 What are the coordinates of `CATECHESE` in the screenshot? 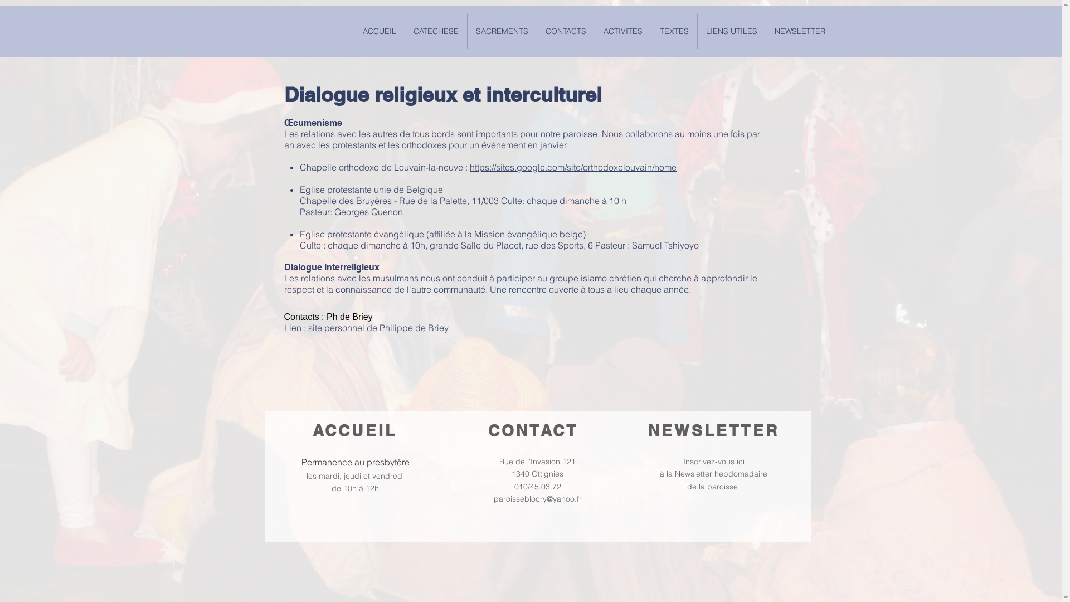 It's located at (436, 31).